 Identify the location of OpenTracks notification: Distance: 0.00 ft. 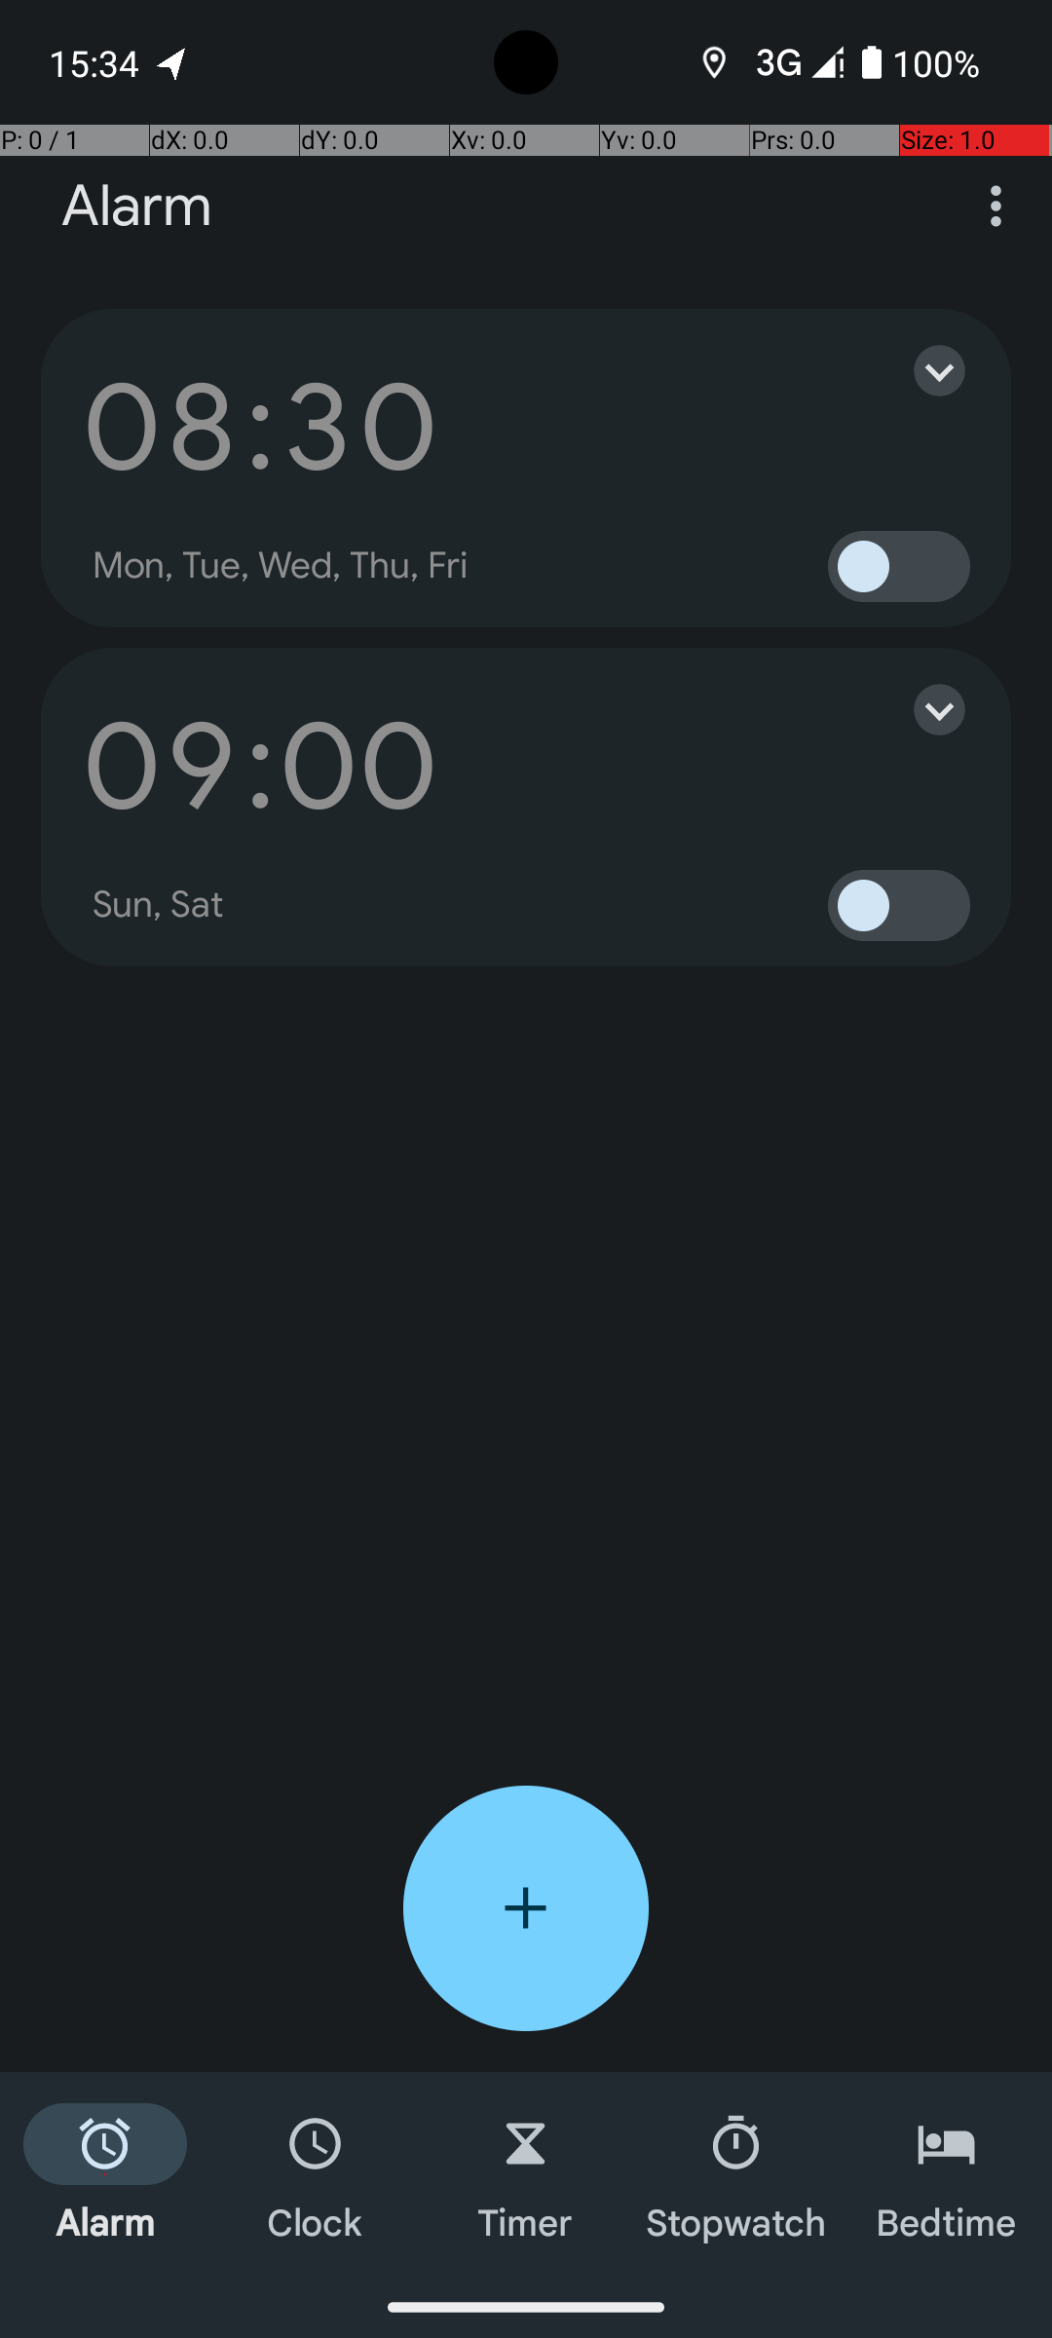
(172, 62).